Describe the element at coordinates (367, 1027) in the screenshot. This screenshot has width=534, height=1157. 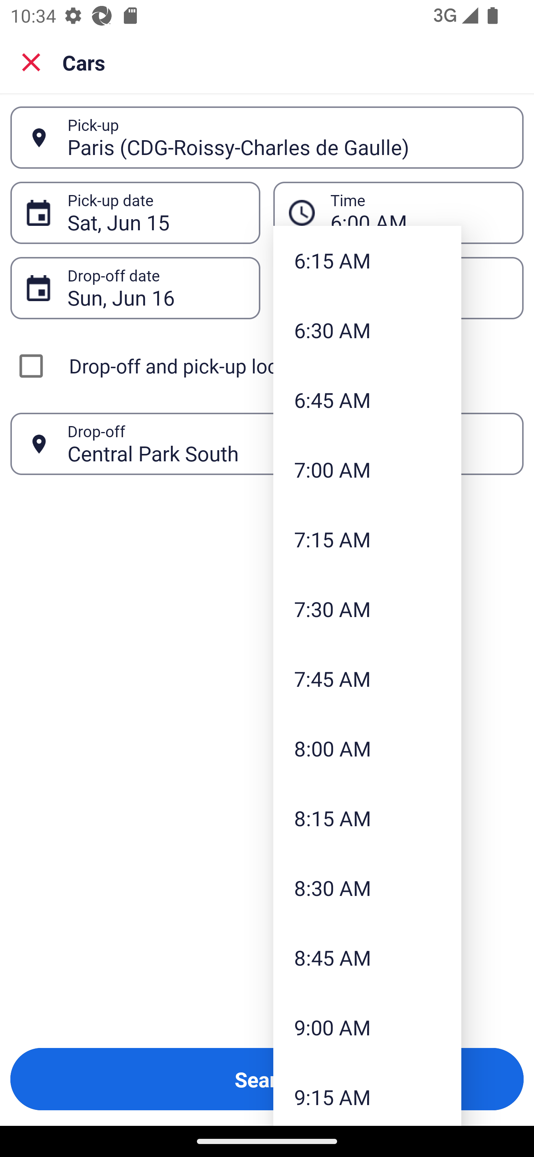
I see `9:00 AM` at that location.